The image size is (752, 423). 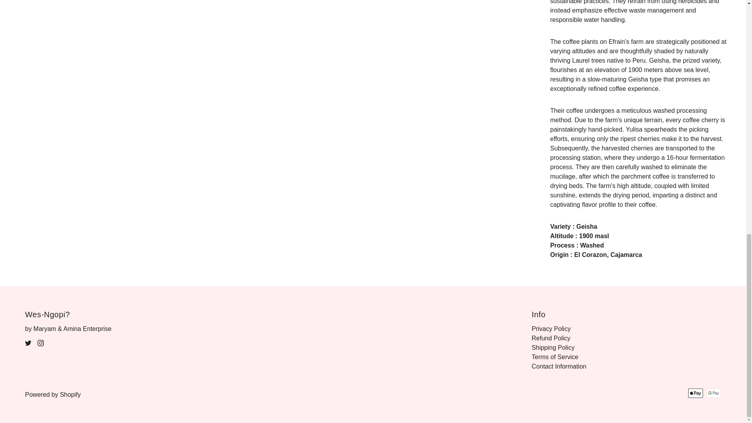 I want to click on Apple Pay, so click(x=696, y=393).